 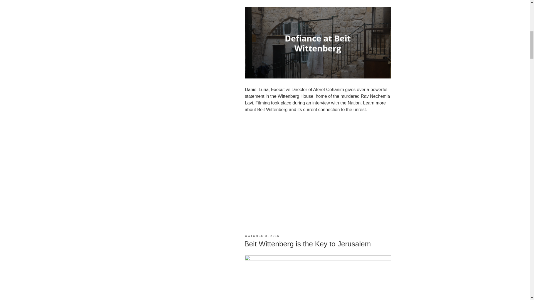 What do you see at coordinates (307, 244) in the screenshot?
I see `Beit Wittenberg is the Key to Jerusalem` at bounding box center [307, 244].